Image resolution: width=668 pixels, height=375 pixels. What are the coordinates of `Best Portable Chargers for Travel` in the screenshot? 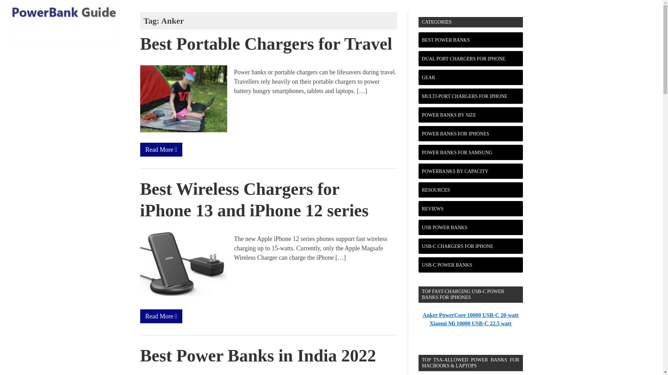 It's located at (266, 44).